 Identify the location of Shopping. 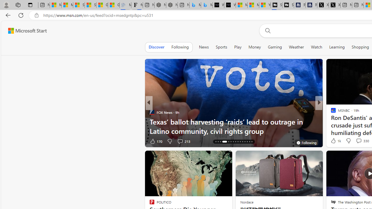
(360, 47).